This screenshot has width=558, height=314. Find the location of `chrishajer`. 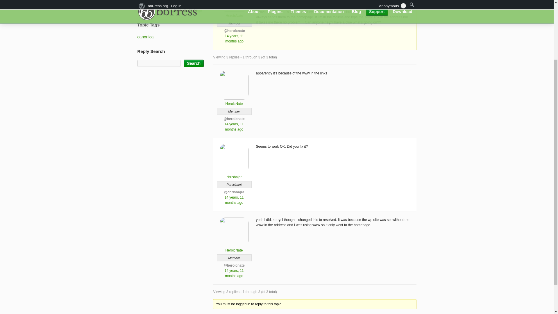

chrishajer is located at coordinates (234, 174).